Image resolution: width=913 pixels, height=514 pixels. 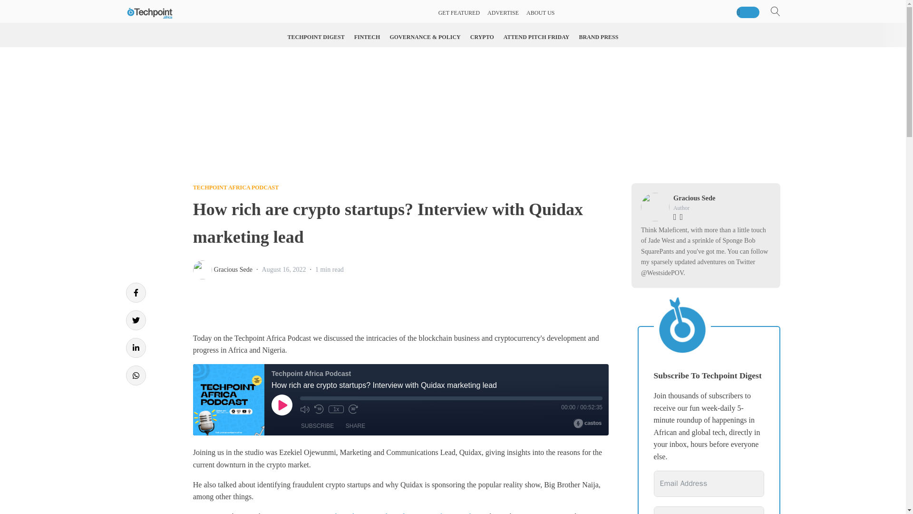 What do you see at coordinates (536, 37) in the screenshot?
I see `ATTEND PITCH FRIDAY` at bounding box center [536, 37].